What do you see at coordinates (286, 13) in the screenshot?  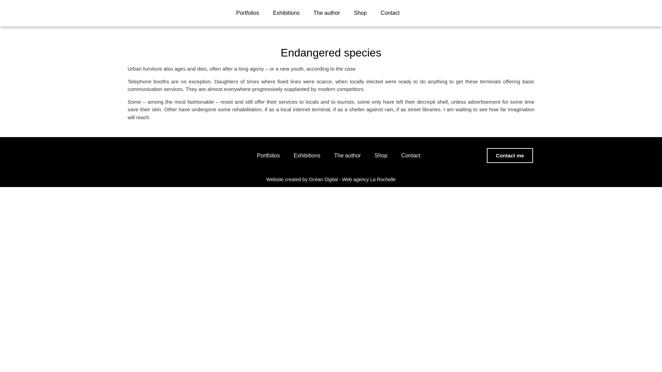 I see `Exhibitions` at bounding box center [286, 13].